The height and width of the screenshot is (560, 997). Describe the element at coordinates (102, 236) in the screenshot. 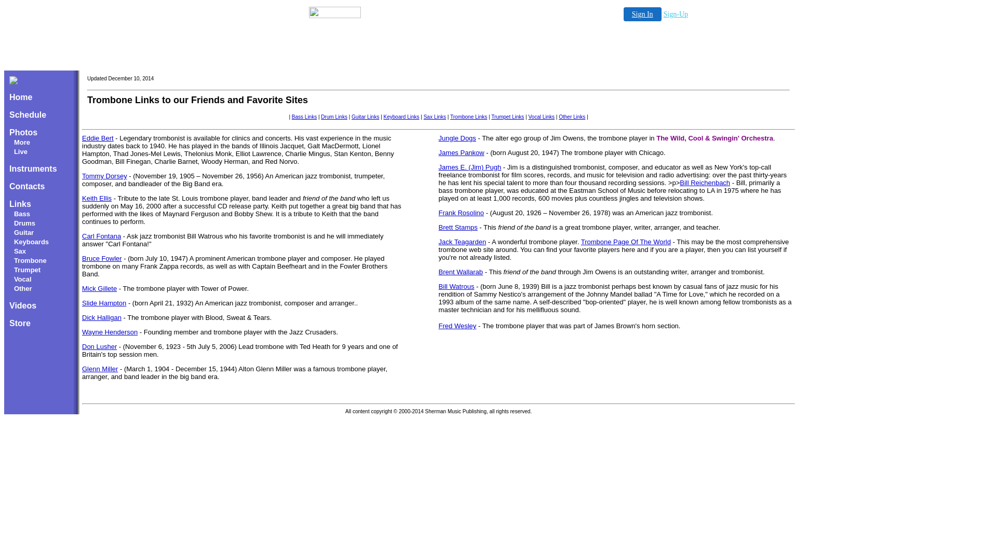

I see `Carl Fontana` at that location.